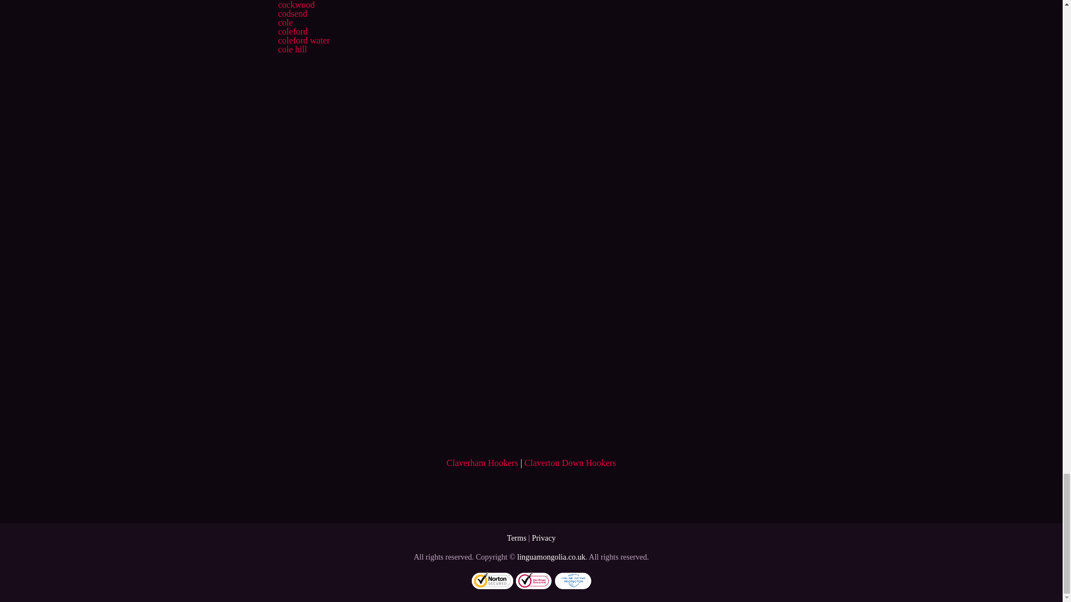 This screenshot has width=1071, height=602. What do you see at coordinates (551, 557) in the screenshot?
I see `linguamongolia.co.uk` at bounding box center [551, 557].